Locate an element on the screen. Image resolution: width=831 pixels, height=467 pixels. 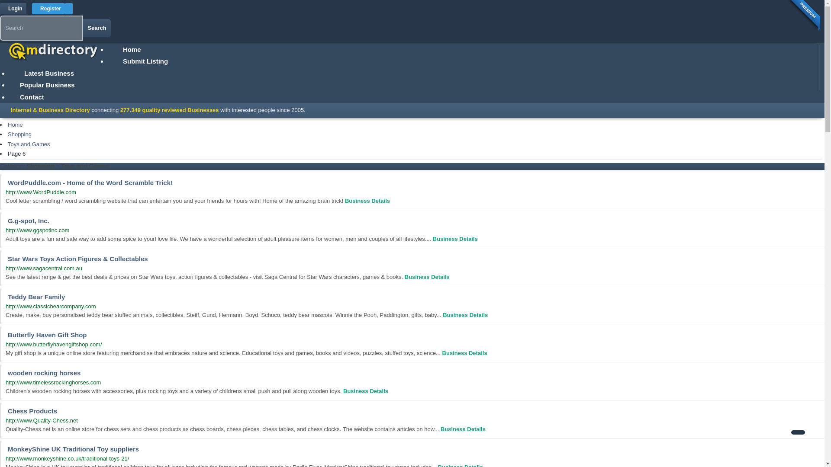
Business Details is located at coordinates (455, 239).